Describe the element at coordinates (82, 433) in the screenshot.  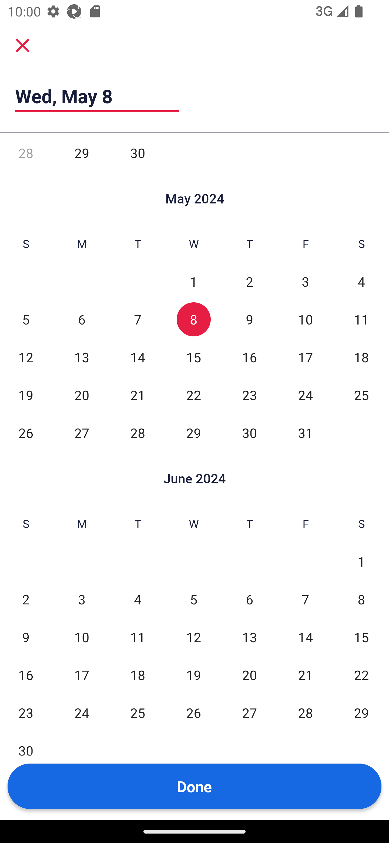
I see `27 Mon, May 27, Not Selected` at that location.